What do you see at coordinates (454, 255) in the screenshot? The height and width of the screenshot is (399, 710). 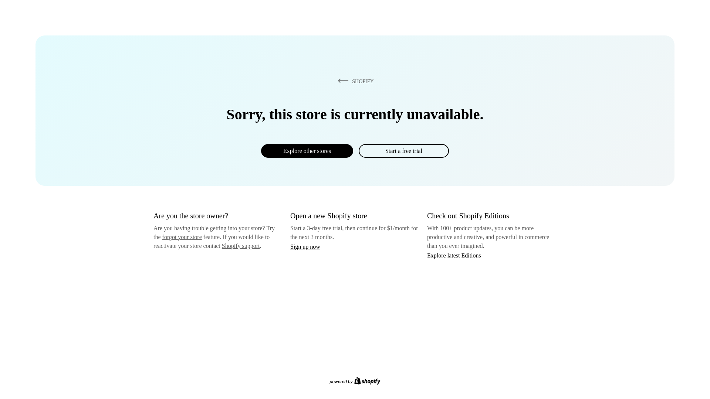 I see `Explore latest Editions` at bounding box center [454, 255].